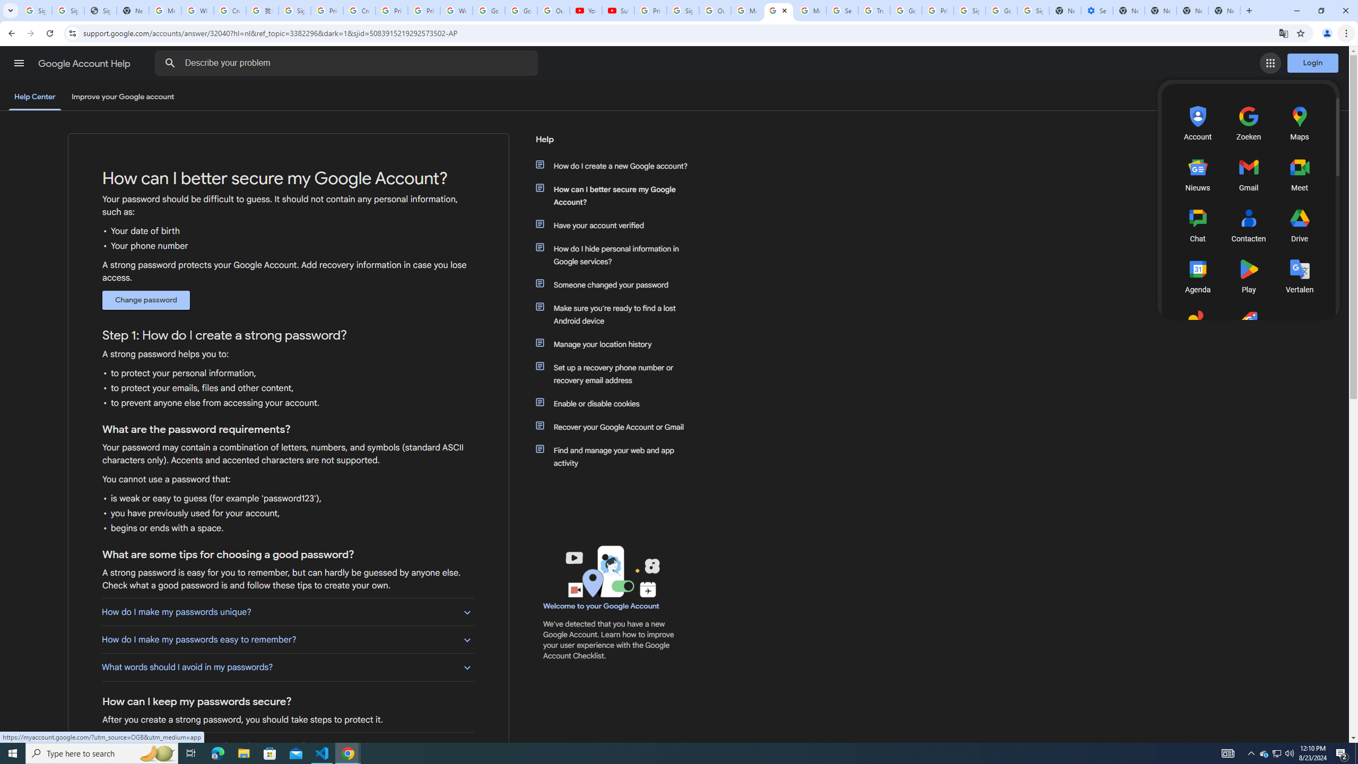  I want to click on Search our Doodle Library Collection - Google Doodles, so click(842, 11).